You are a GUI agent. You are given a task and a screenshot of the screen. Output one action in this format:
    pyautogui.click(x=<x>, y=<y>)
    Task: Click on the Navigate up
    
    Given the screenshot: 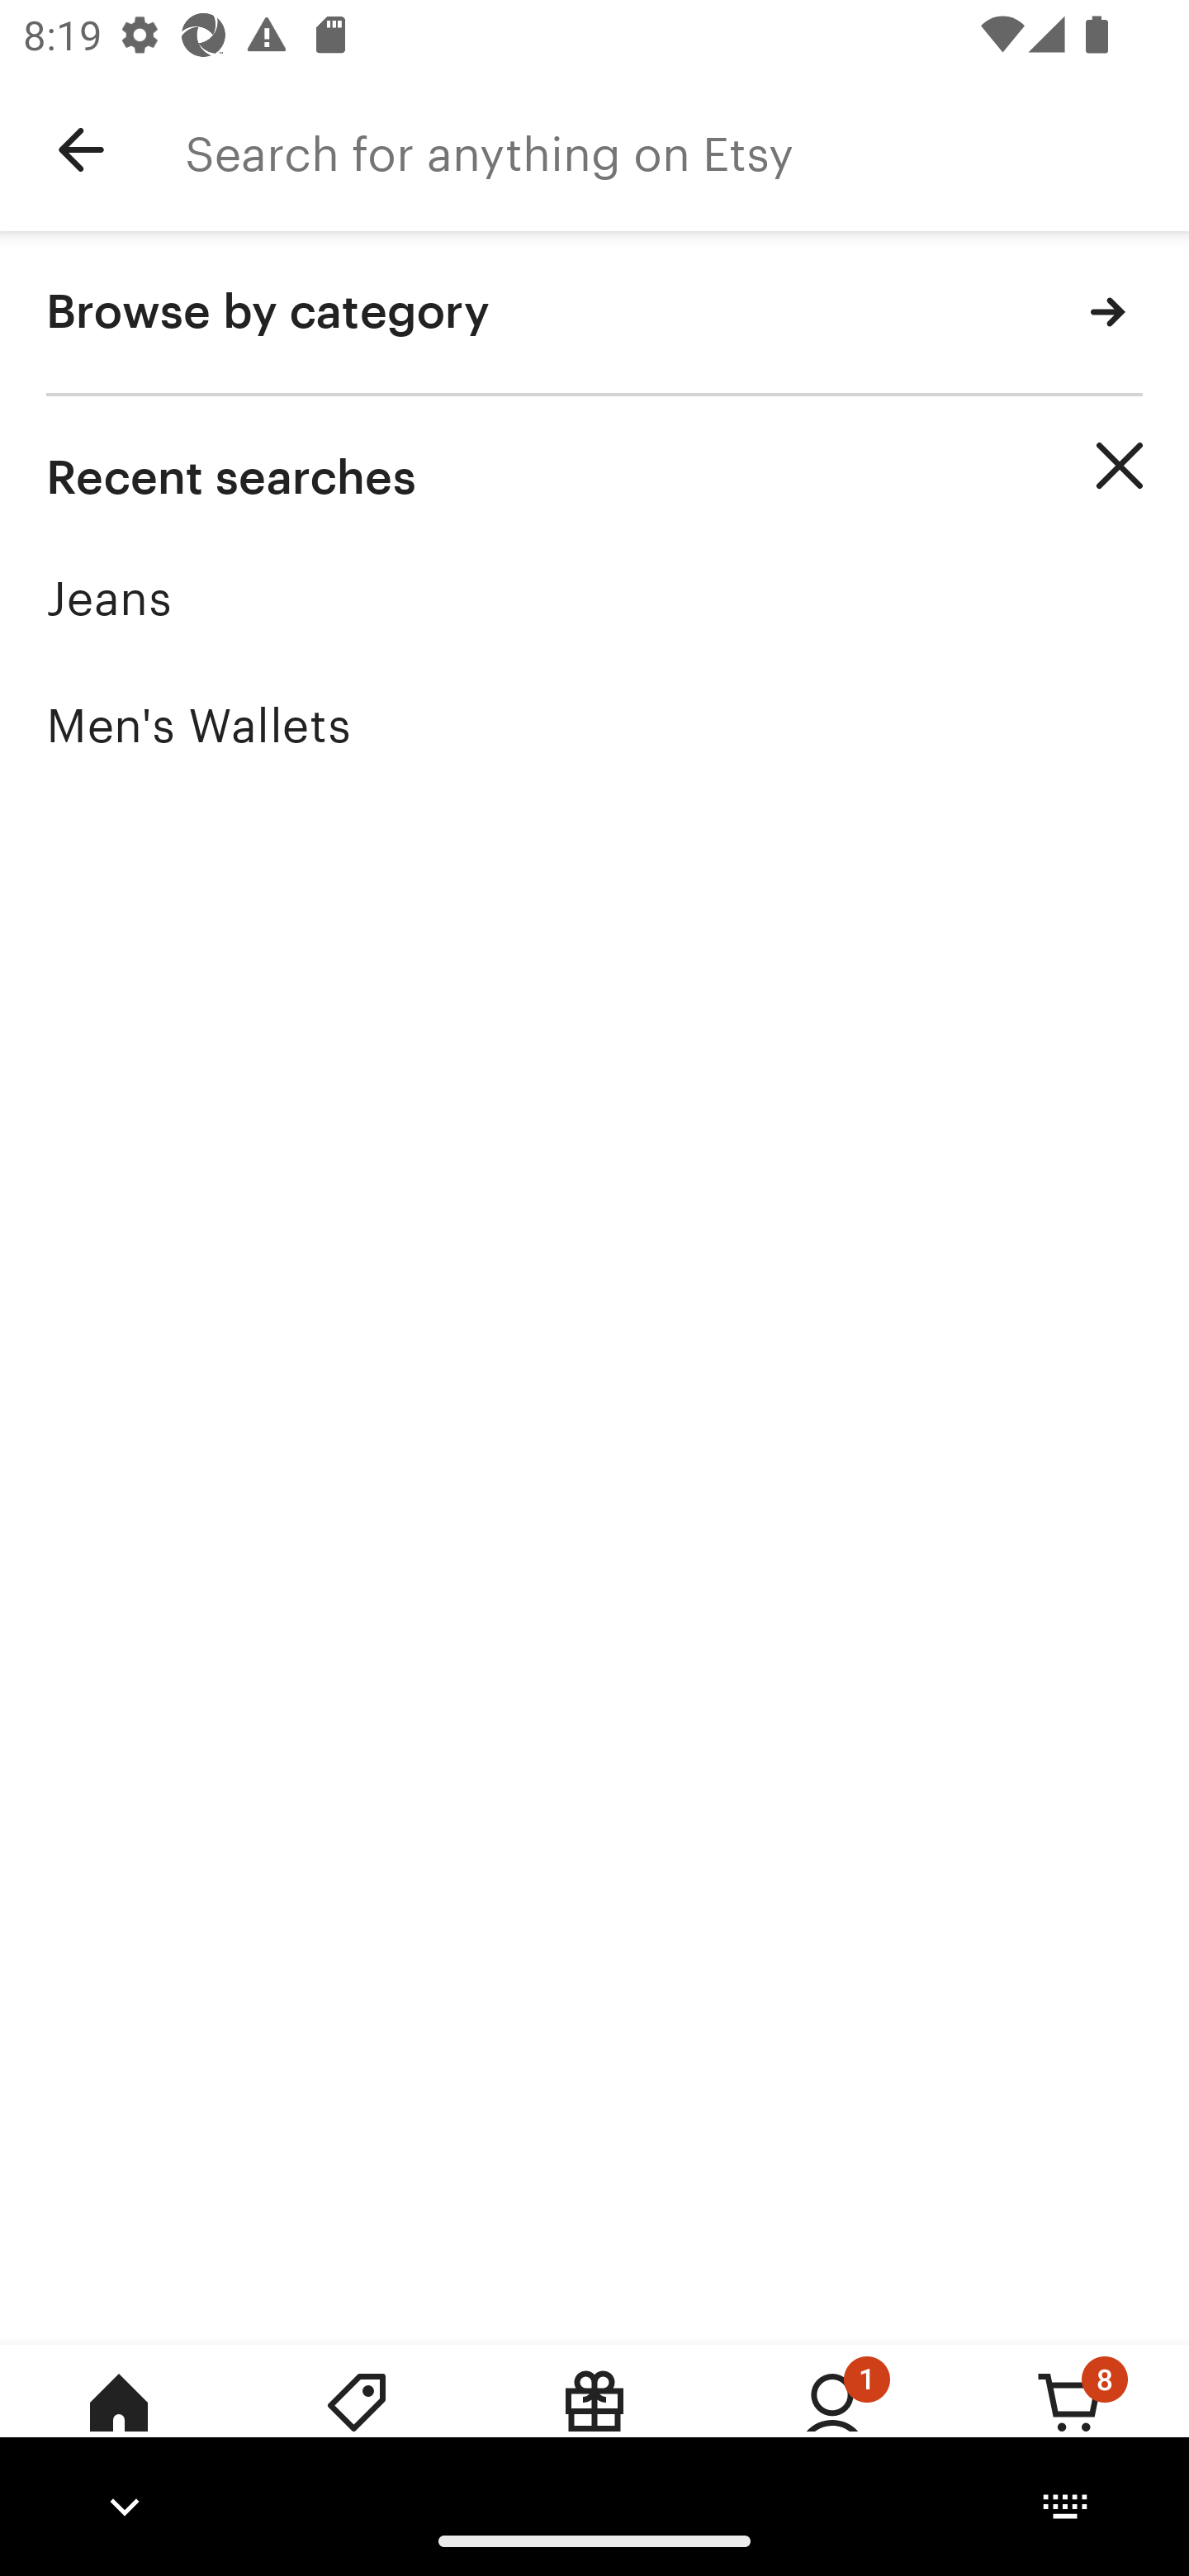 What is the action you would take?
    pyautogui.click(x=81, y=150)
    